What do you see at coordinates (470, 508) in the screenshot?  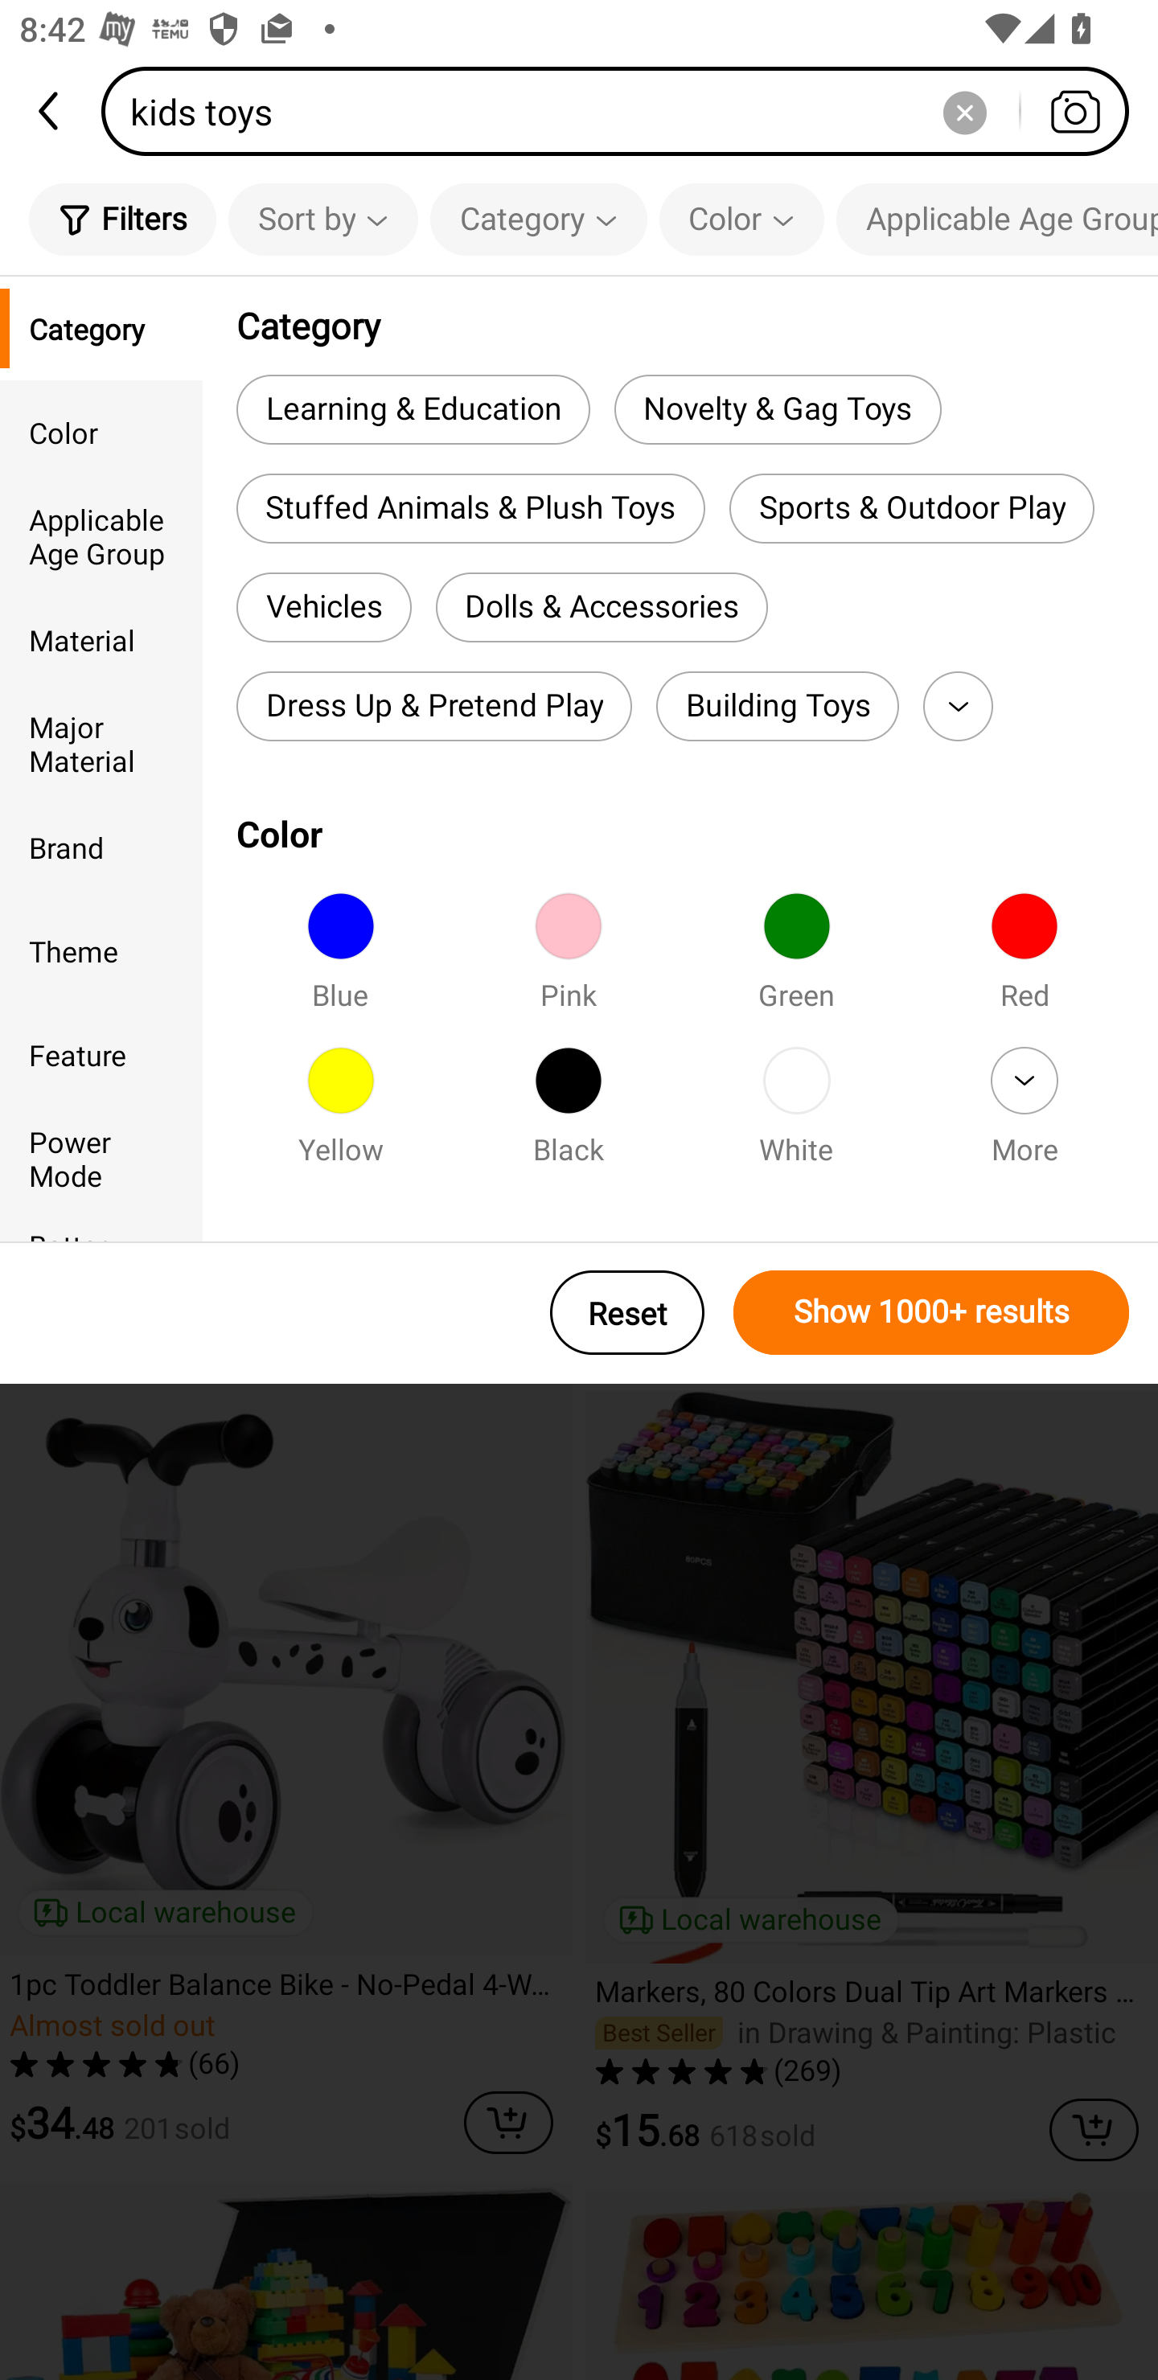 I see `Stuffed Animals & Plush Toys` at bounding box center [470, 508].